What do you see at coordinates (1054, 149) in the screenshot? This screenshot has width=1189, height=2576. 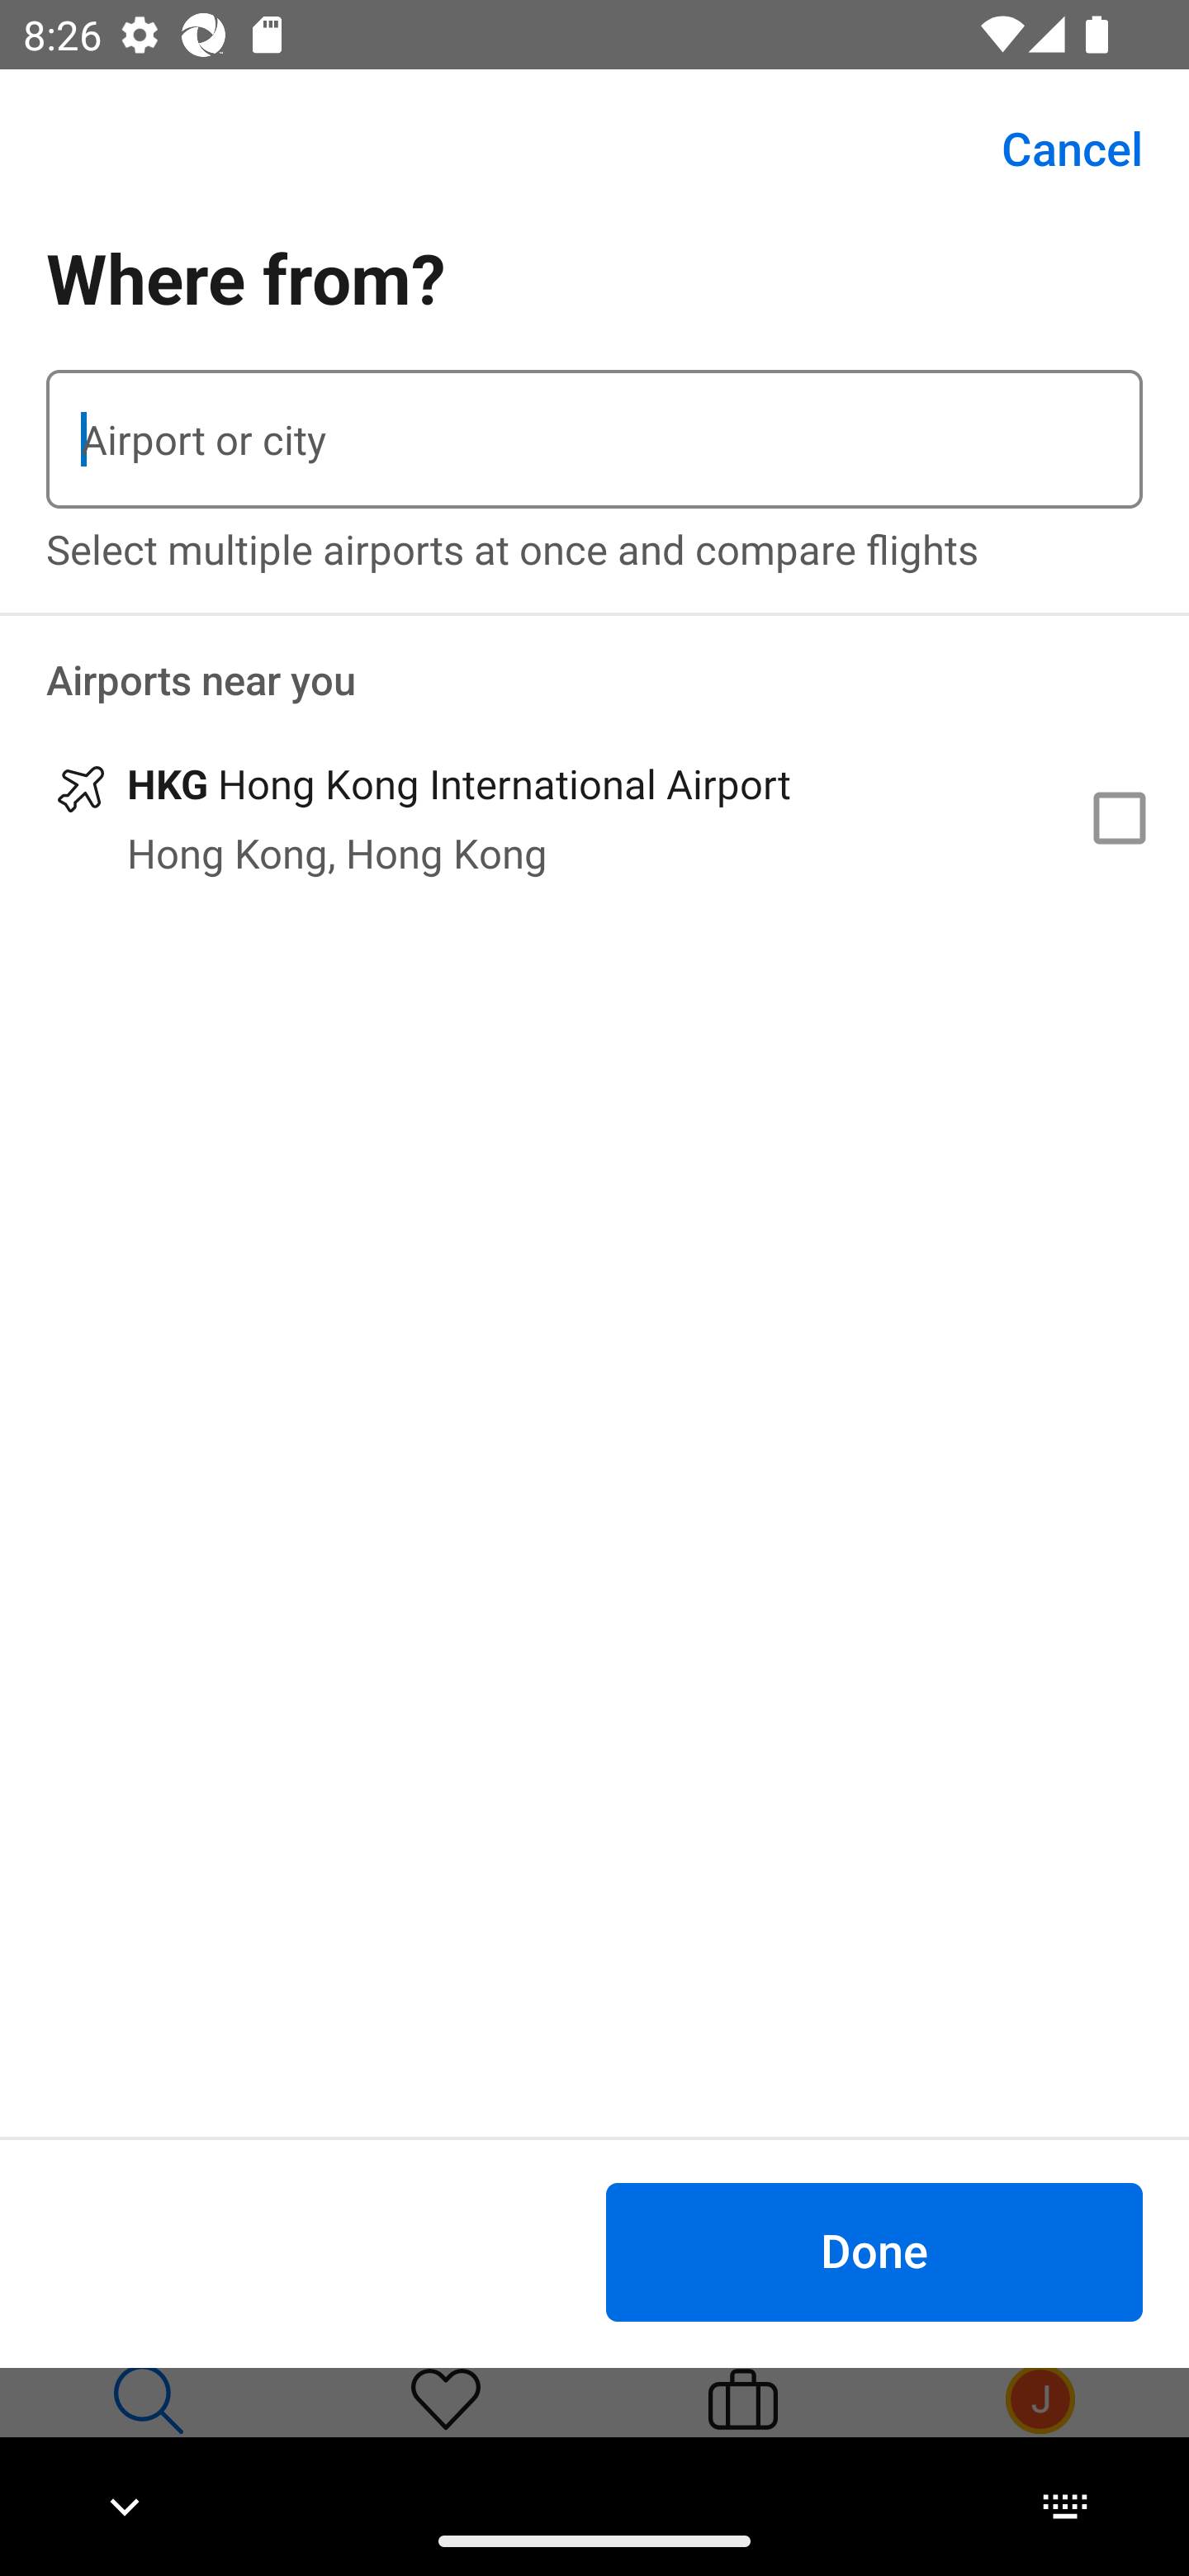 I see `Cancel` at bounding box center [1054, 149].